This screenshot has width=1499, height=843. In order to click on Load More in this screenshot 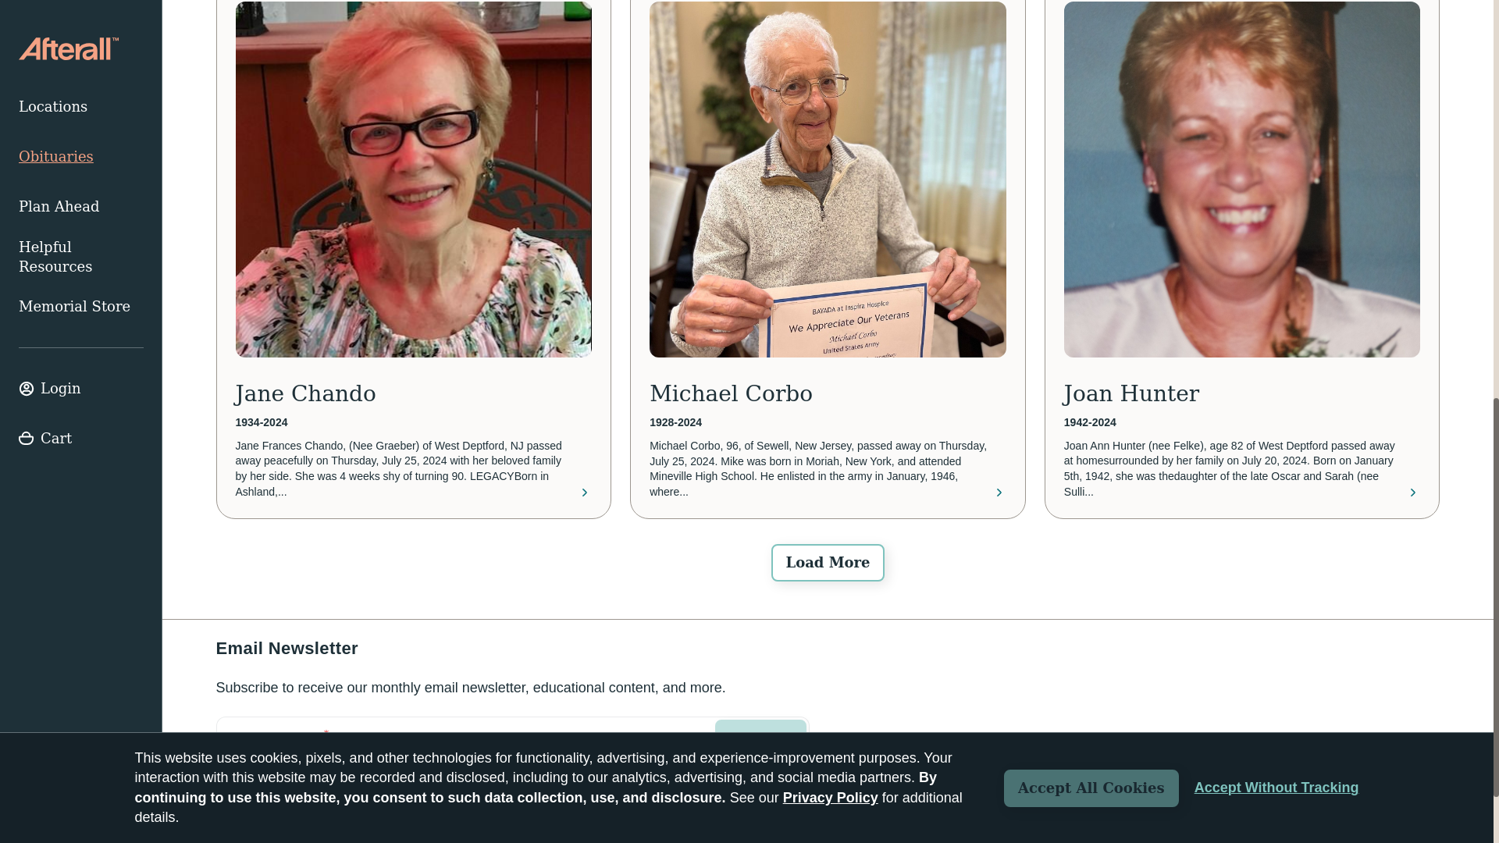, I will do `click(828, 562)`.